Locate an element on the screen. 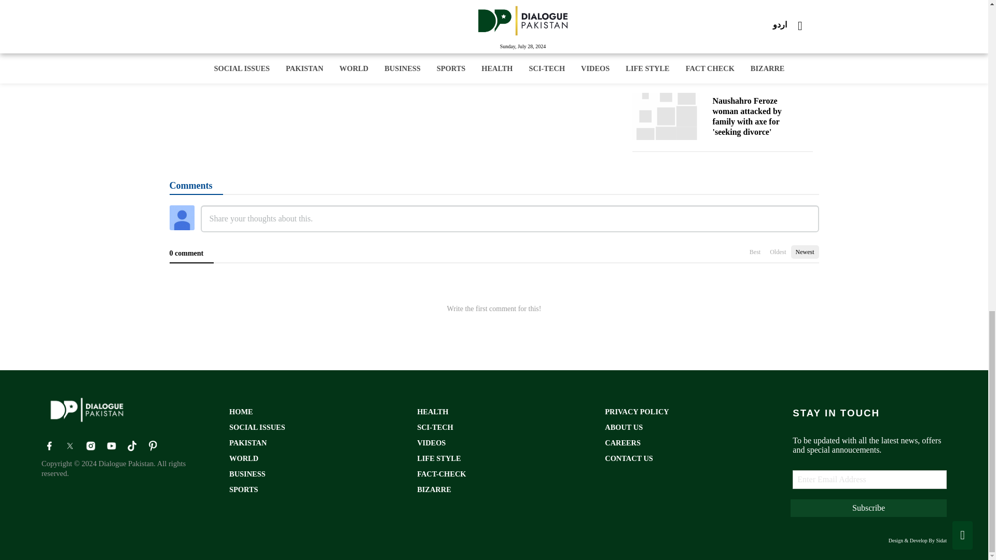  Subscribe is located at coordinates (868, 508).